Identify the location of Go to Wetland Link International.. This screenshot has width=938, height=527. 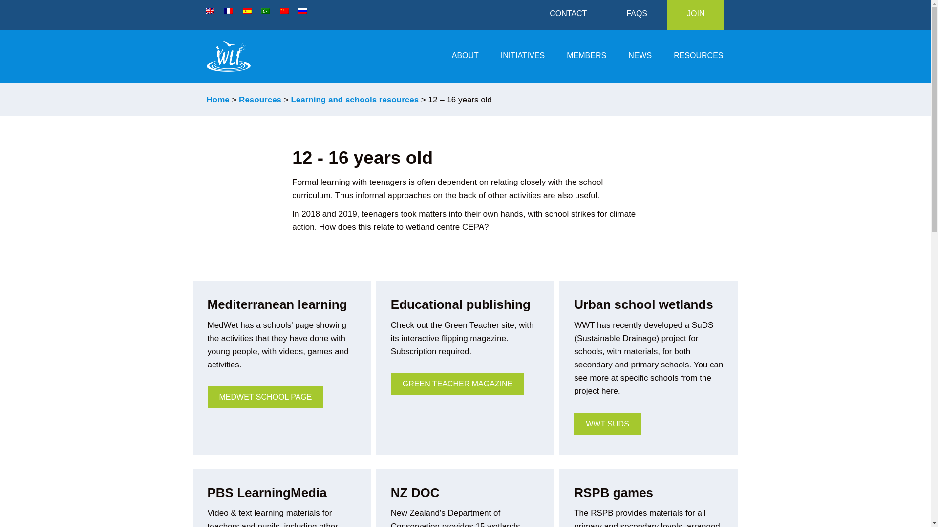
(217, 100).